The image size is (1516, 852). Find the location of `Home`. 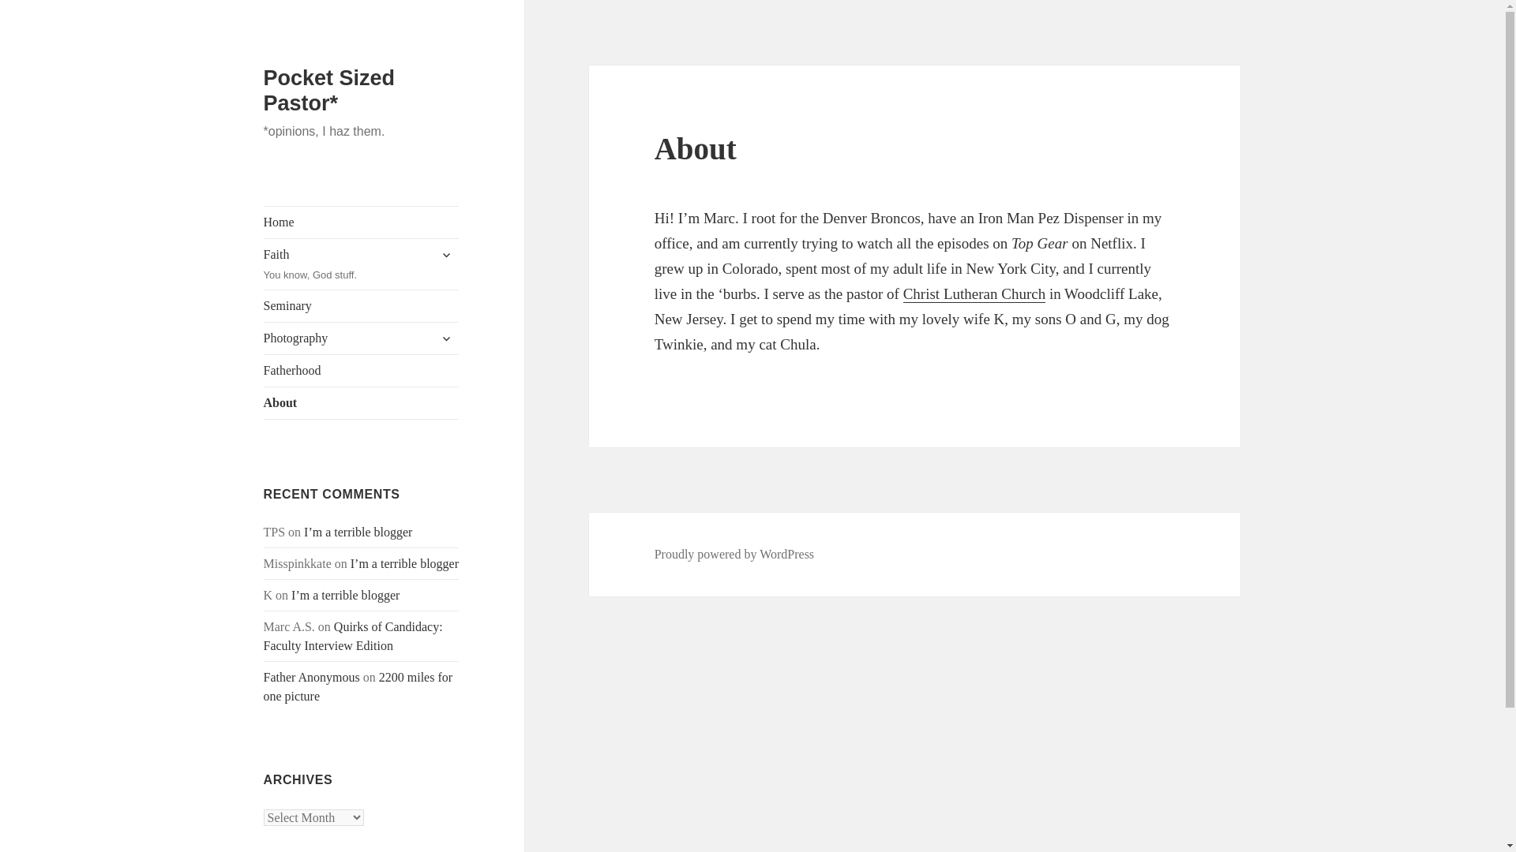

Home is located at coordinates (358, 686).